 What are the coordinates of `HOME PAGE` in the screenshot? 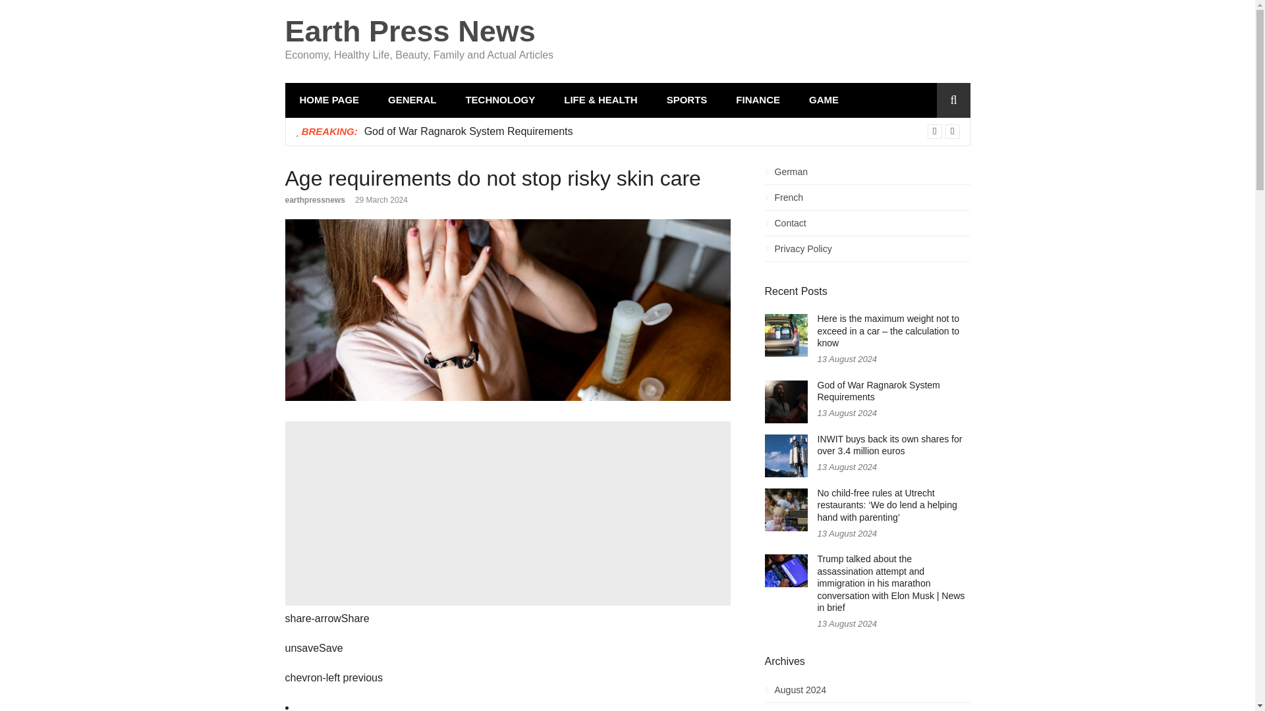 It's located at (329, 100).